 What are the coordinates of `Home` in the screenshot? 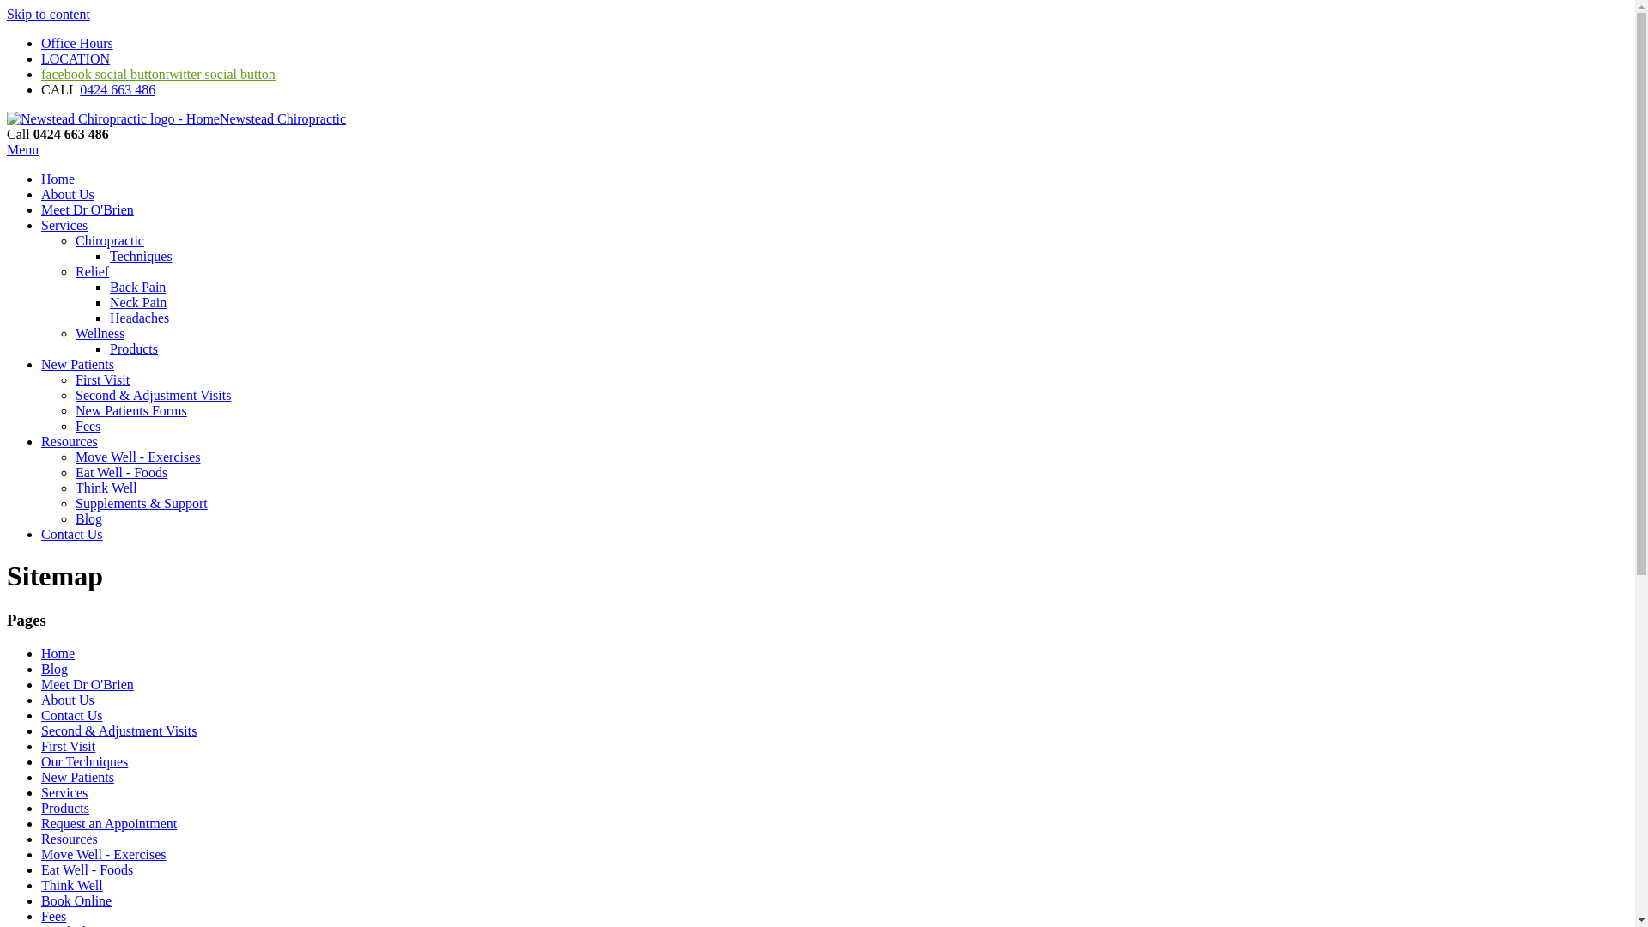 It's located at (58, 179).